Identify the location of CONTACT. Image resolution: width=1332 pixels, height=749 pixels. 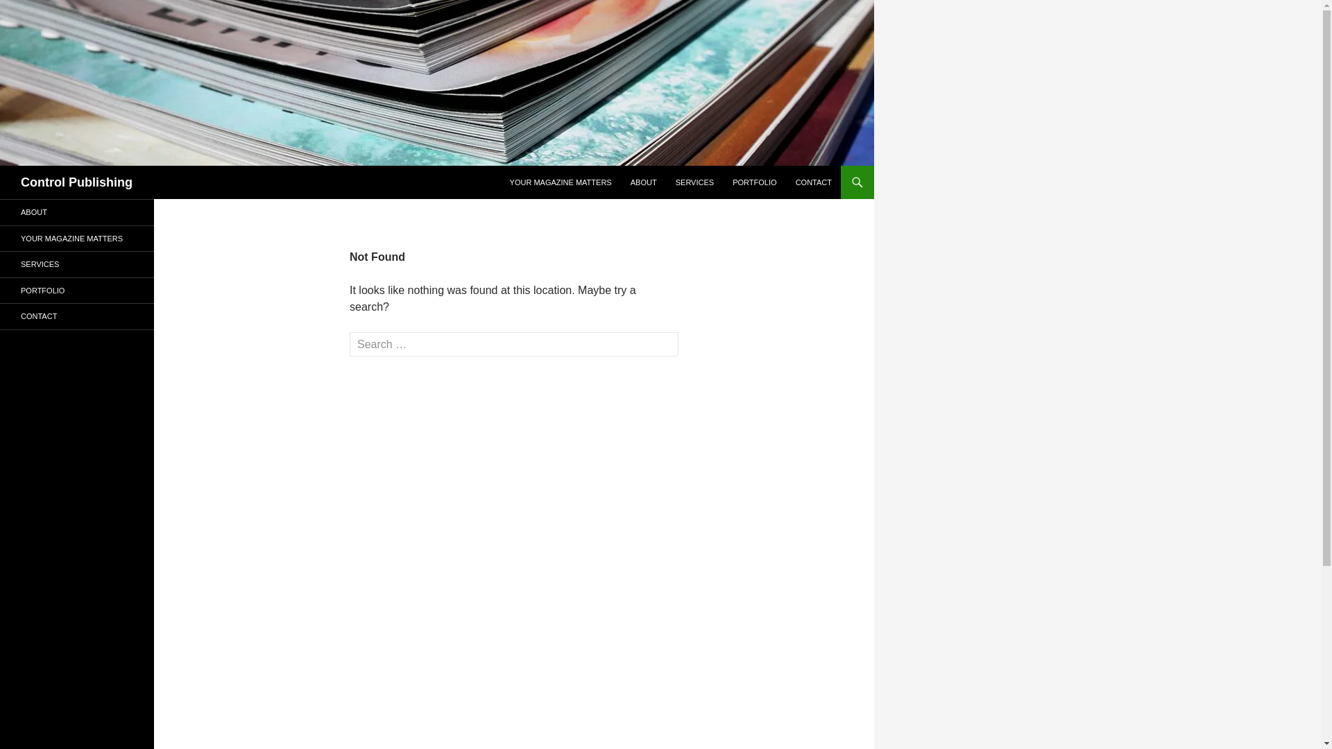
(77, 316).